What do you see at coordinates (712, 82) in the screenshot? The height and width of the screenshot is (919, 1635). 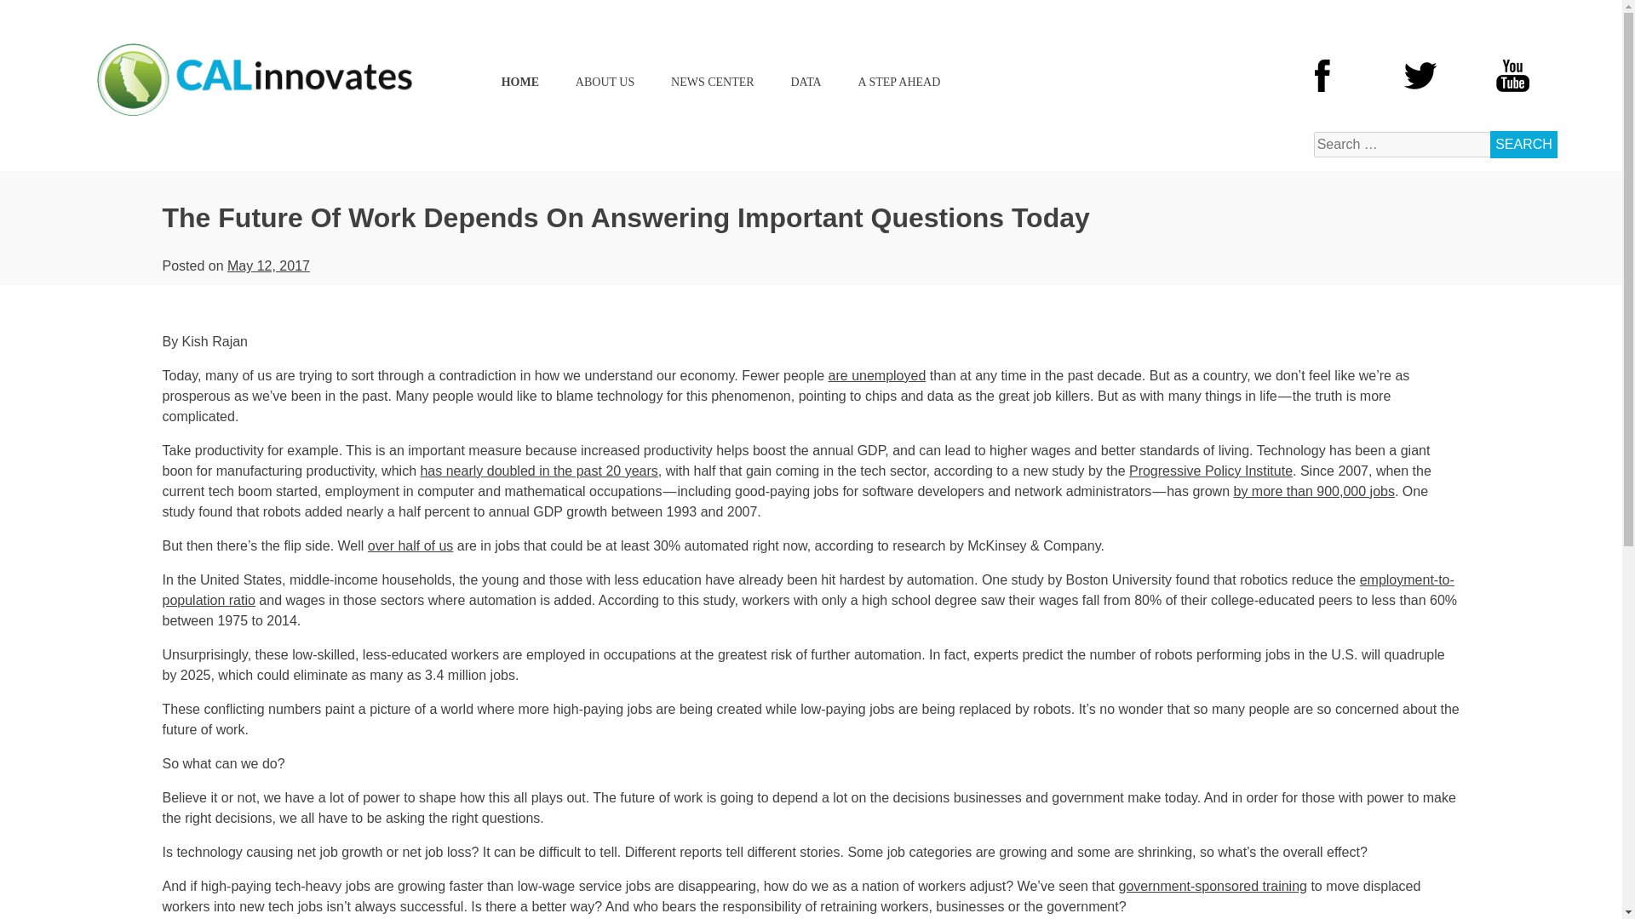 I see `NEWS CENTER` at bounding box center [712, 82].